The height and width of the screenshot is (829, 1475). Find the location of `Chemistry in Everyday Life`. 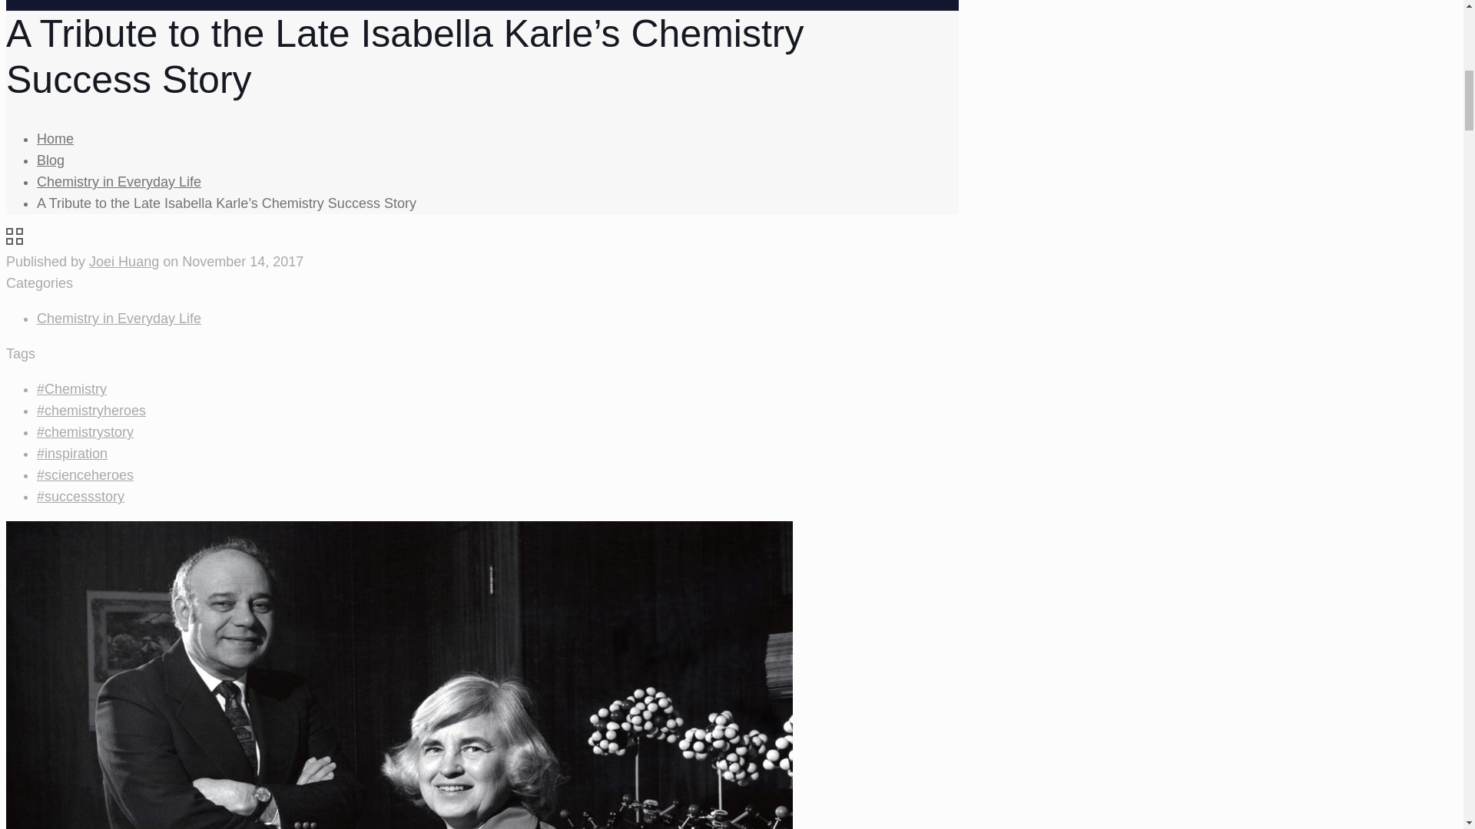

Chemistry in Everyday Life is located at coordinates (118, 319).